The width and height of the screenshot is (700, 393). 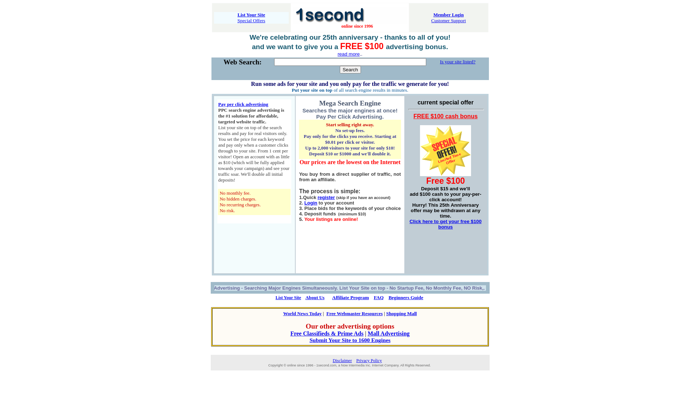 I want to click on Our prices are the lowest on the Internet, so click(x=350, y=162).